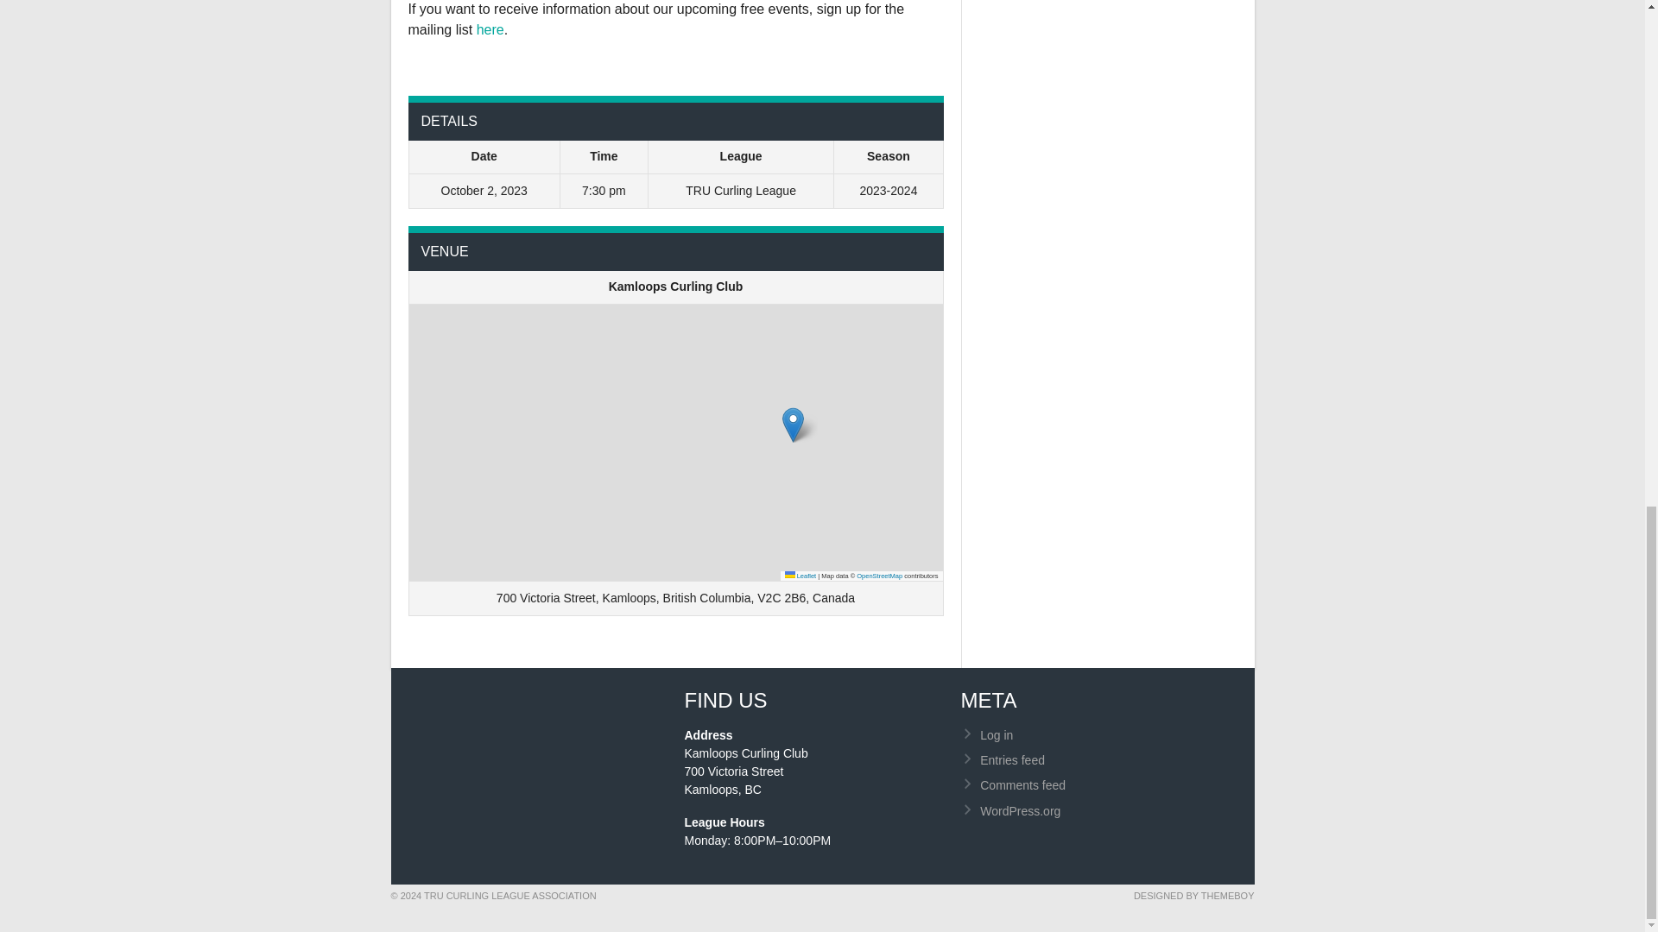 The width and height of the screenshot is (1658, 932). Describe the element at coordinates (801, 576) in the screenshot. I see `A JavaScript library for interactive maps` at that location.